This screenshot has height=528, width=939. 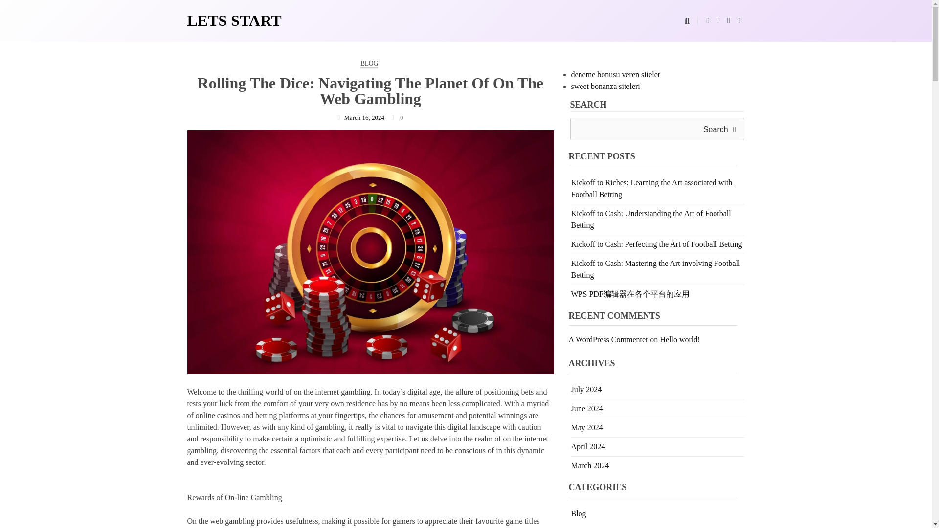 What do you see at coordinates (719, 129) in the screenshot?
I see `Search` at bounding box center [719, 129].